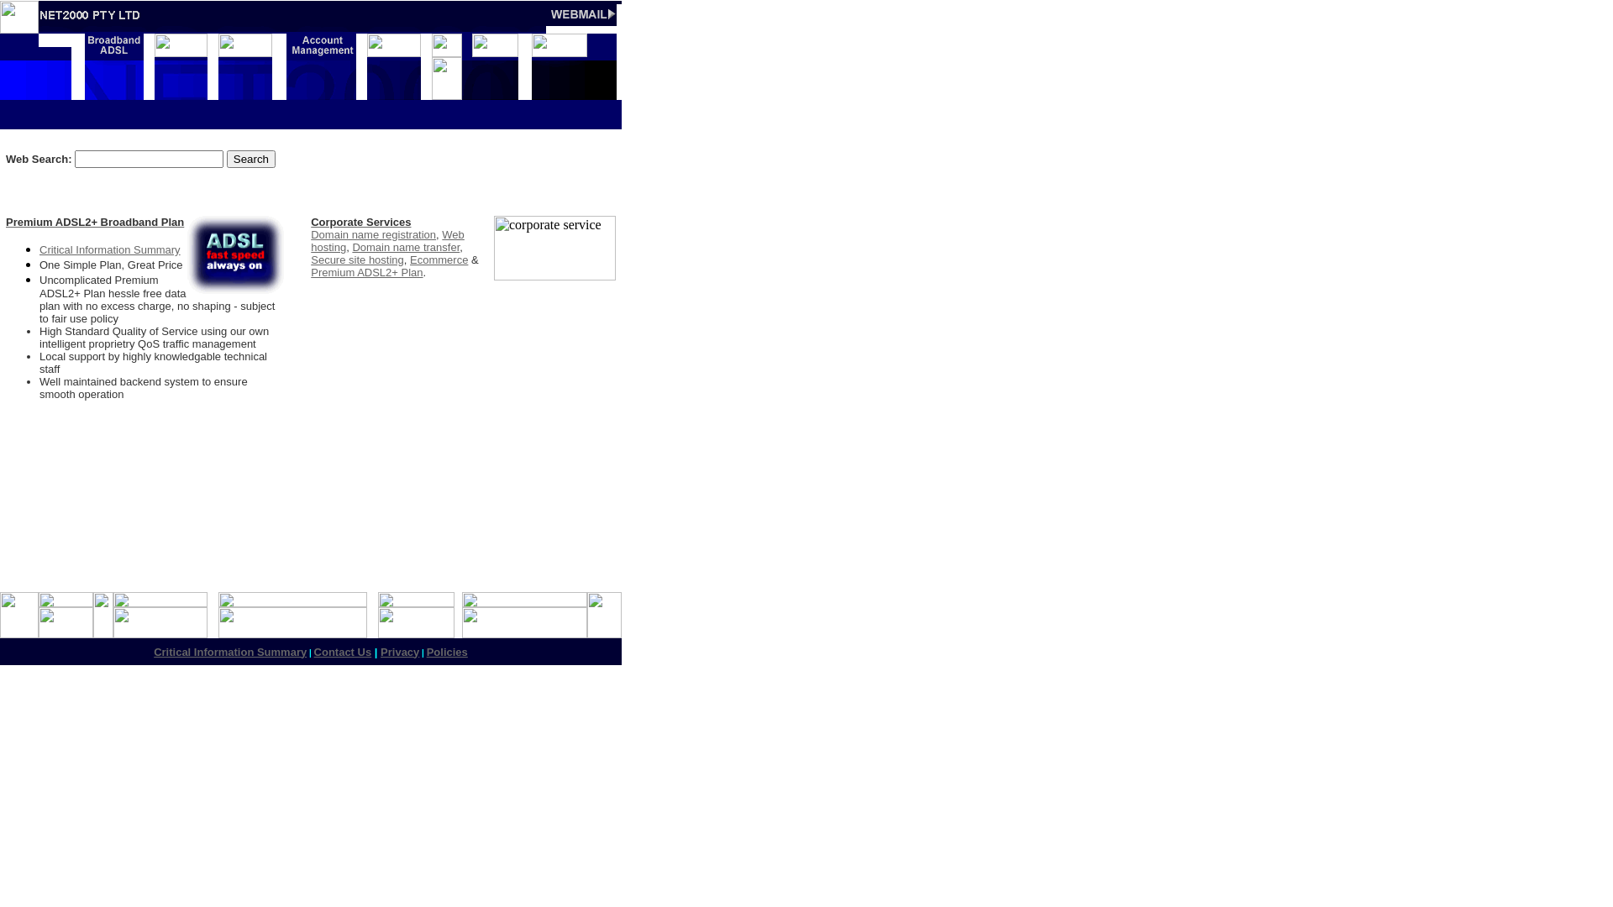 Image resolution: width=1613 pixels, height=907 pixels. What do you see at coordinates (400, 652) in the screenshot?
I see `Privacy` at bounding box center [400, 652].